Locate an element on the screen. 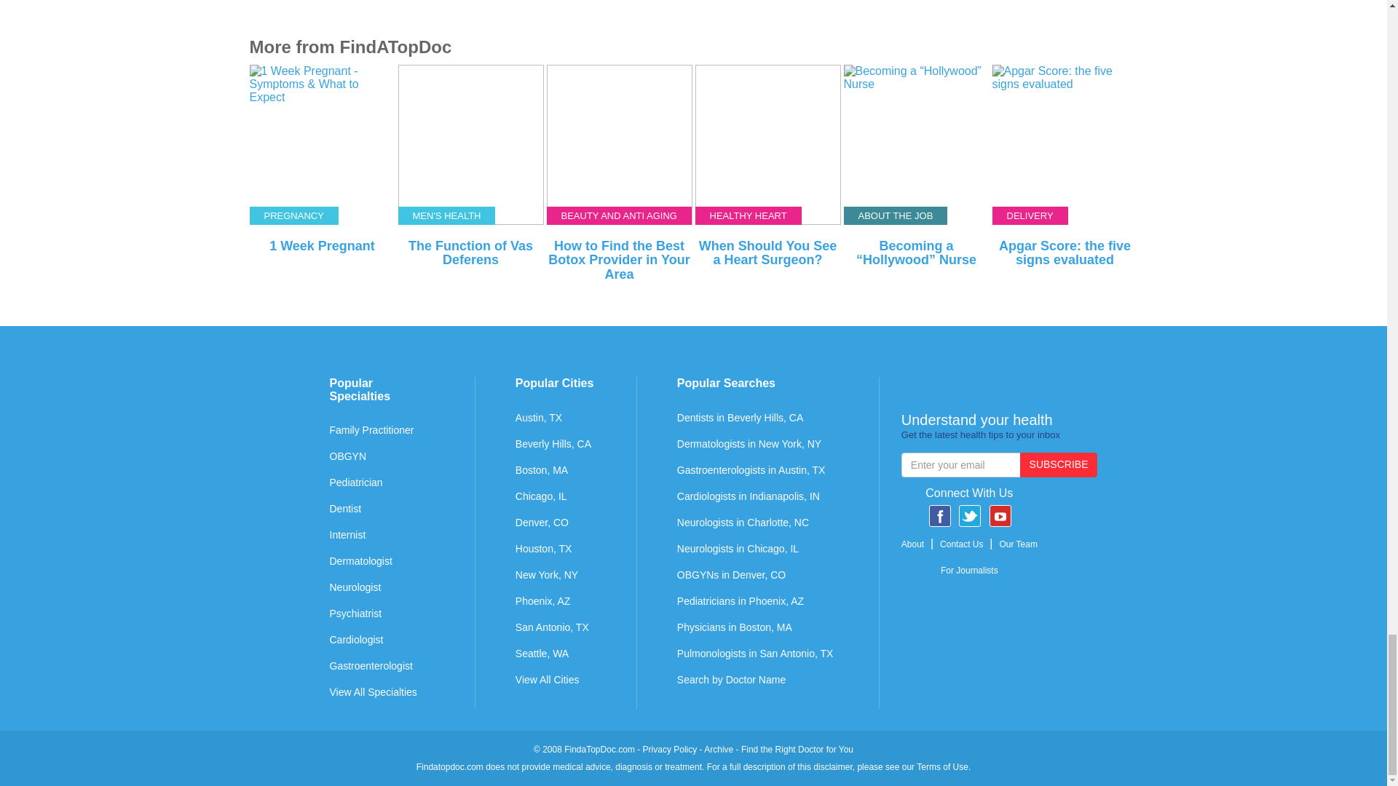 This screenshot has height=786, width=1398. Facebook is located at coordinates (939, 515).